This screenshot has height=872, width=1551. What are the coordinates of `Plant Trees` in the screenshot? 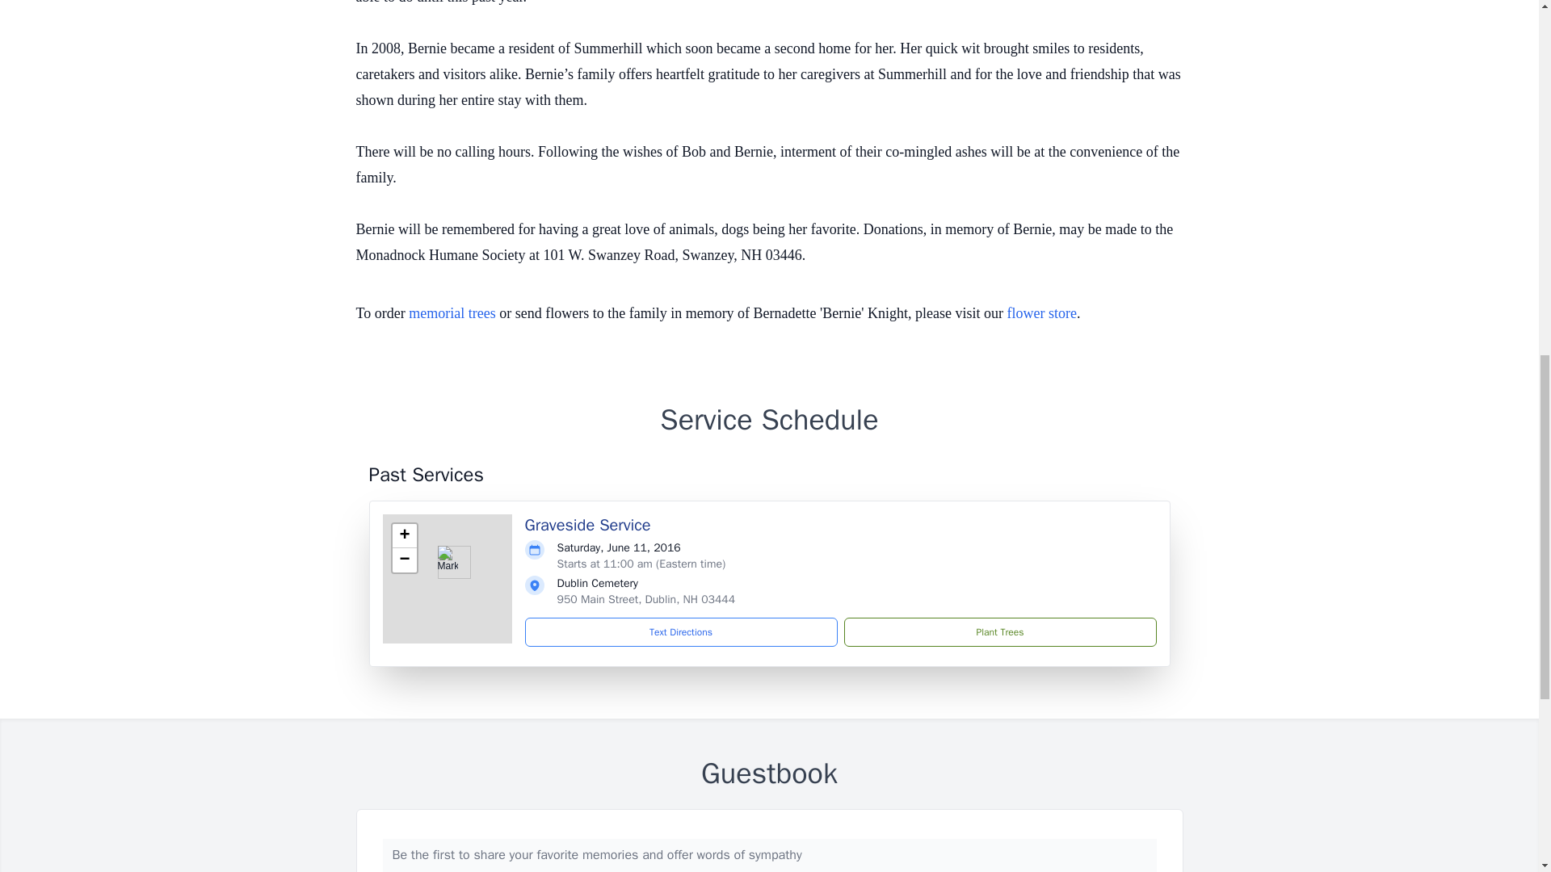 It's located at (999, 631).